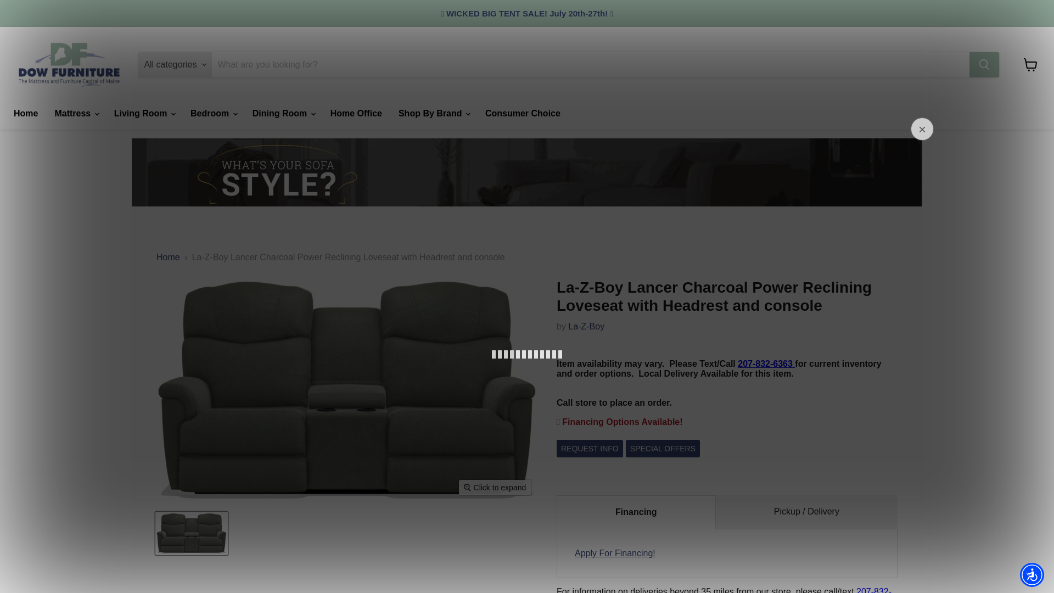 Image resolution: width=1054 pixels, height=593 pixels. I want to click on tel:207-832-6363, so click(724, 590).